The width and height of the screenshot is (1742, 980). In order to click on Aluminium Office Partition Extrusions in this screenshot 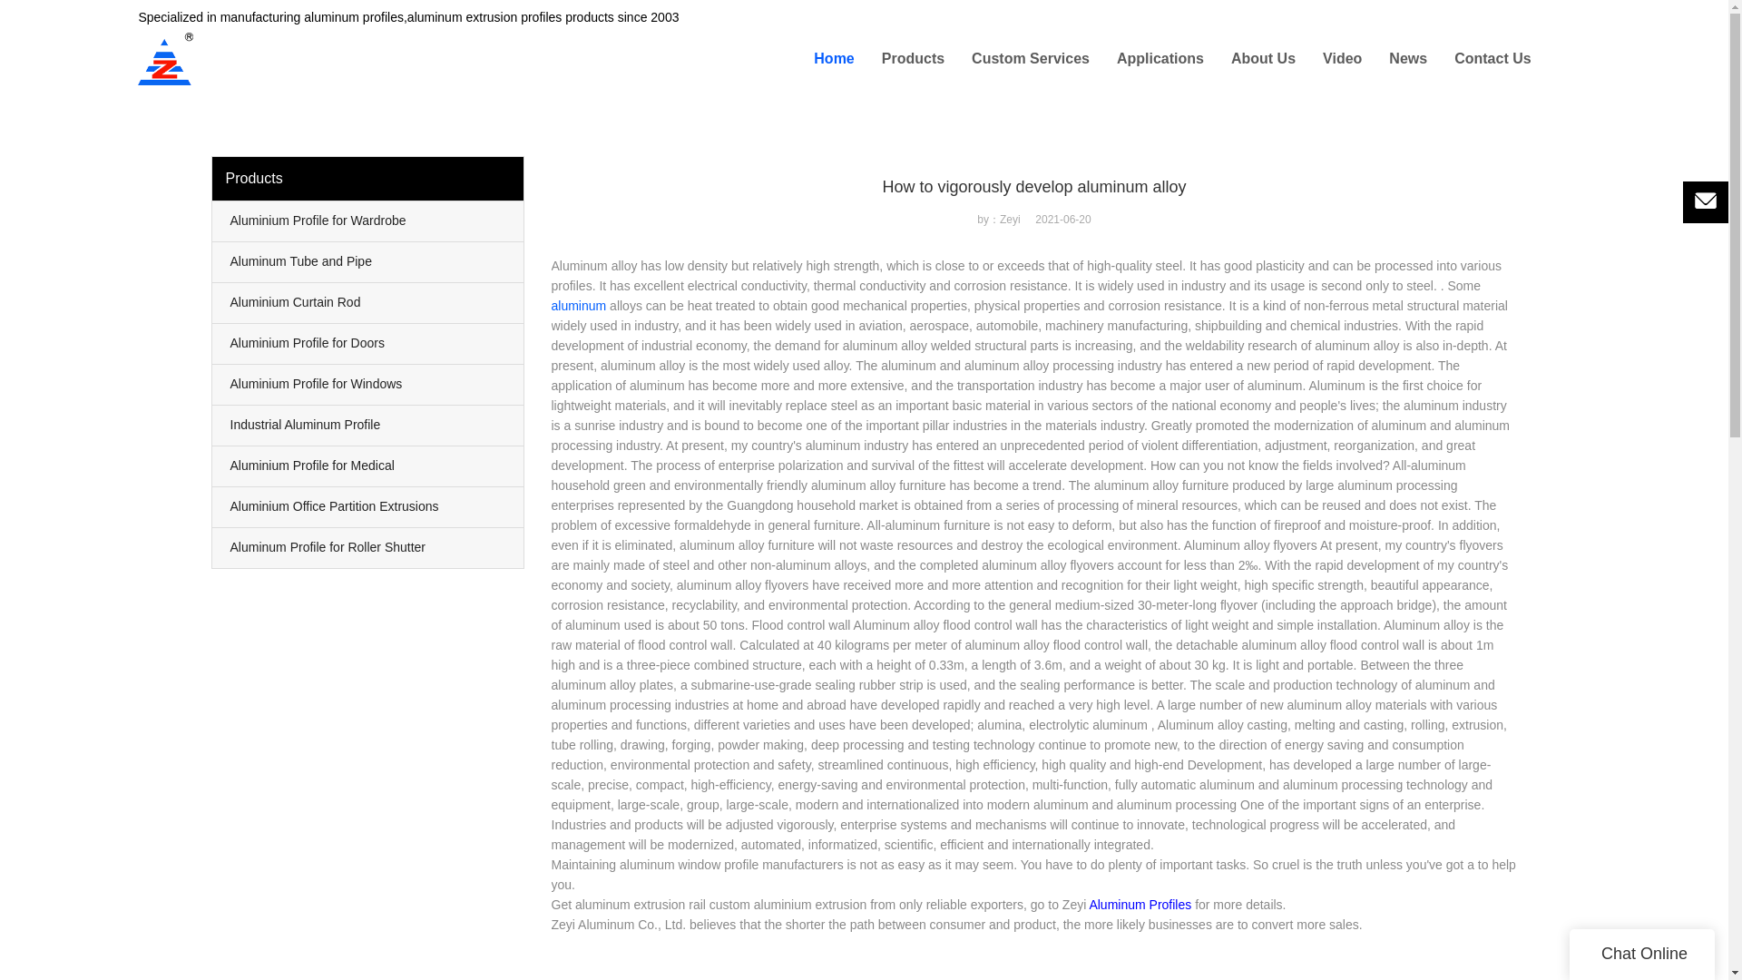, I will do `click(368, 506)`.